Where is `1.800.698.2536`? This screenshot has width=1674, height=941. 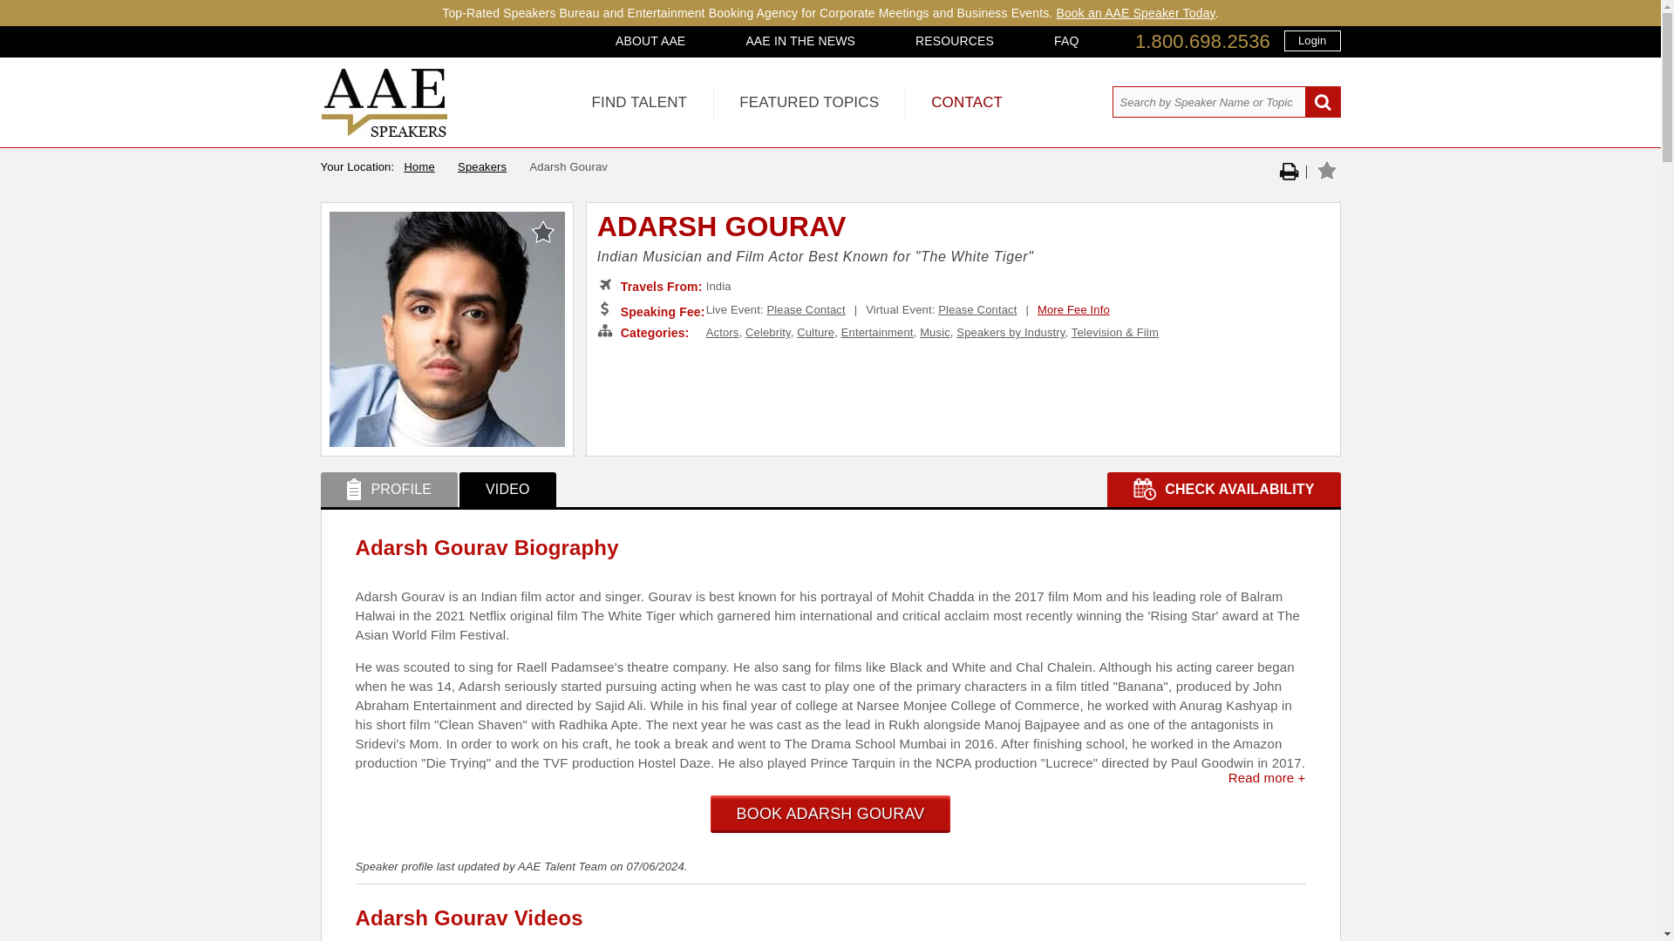 1.800.698.2536 is located at coordinates (1202, 42).